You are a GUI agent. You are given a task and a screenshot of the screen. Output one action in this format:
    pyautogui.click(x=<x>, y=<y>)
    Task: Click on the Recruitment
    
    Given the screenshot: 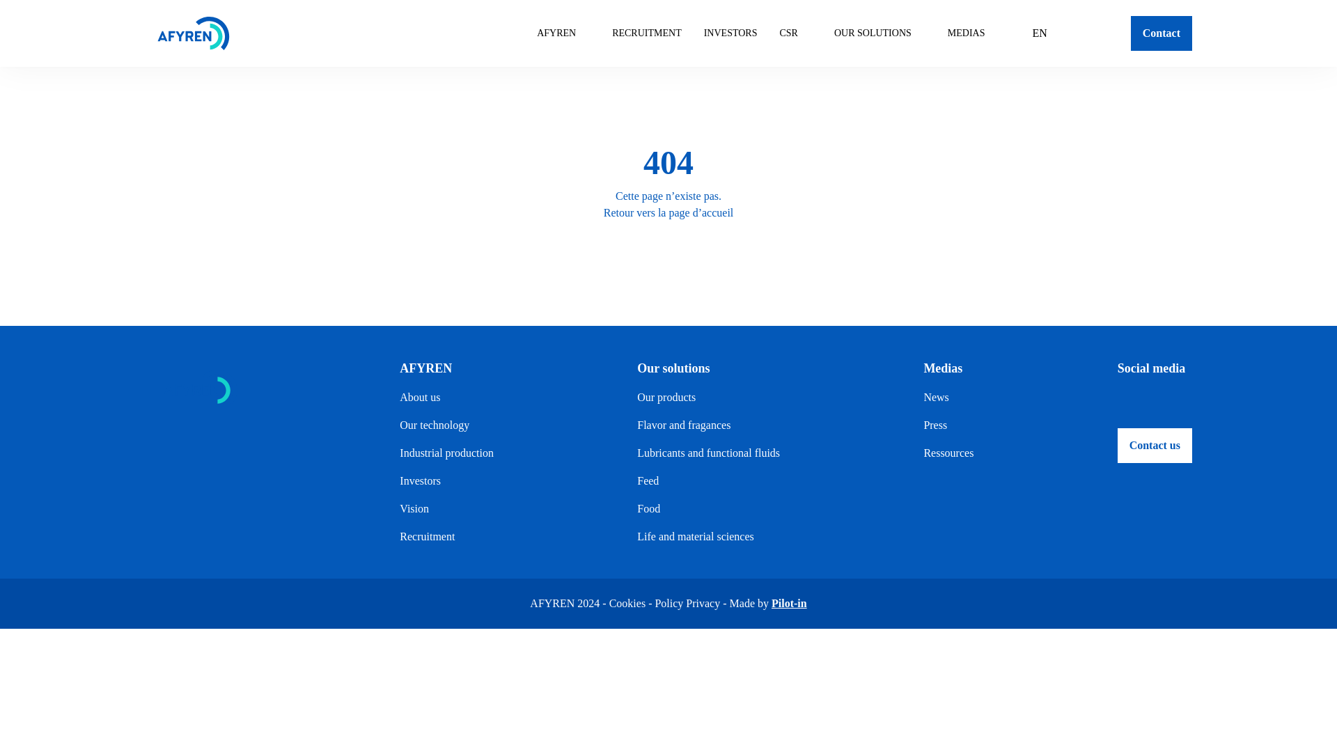 What is the action you would take?
    pyautogui.click(x=446, y=537)
    